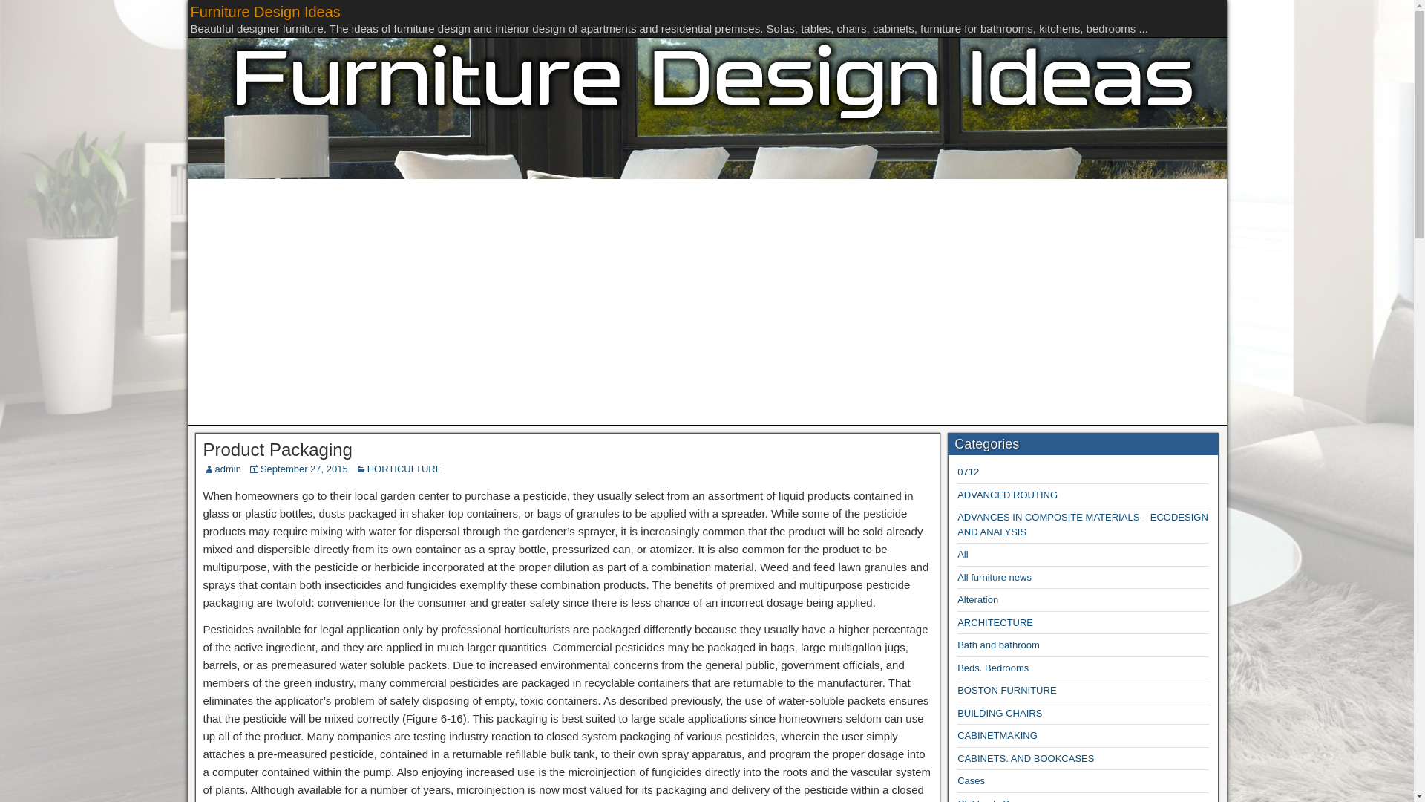  I want to click on Cases, so click(971, 781).